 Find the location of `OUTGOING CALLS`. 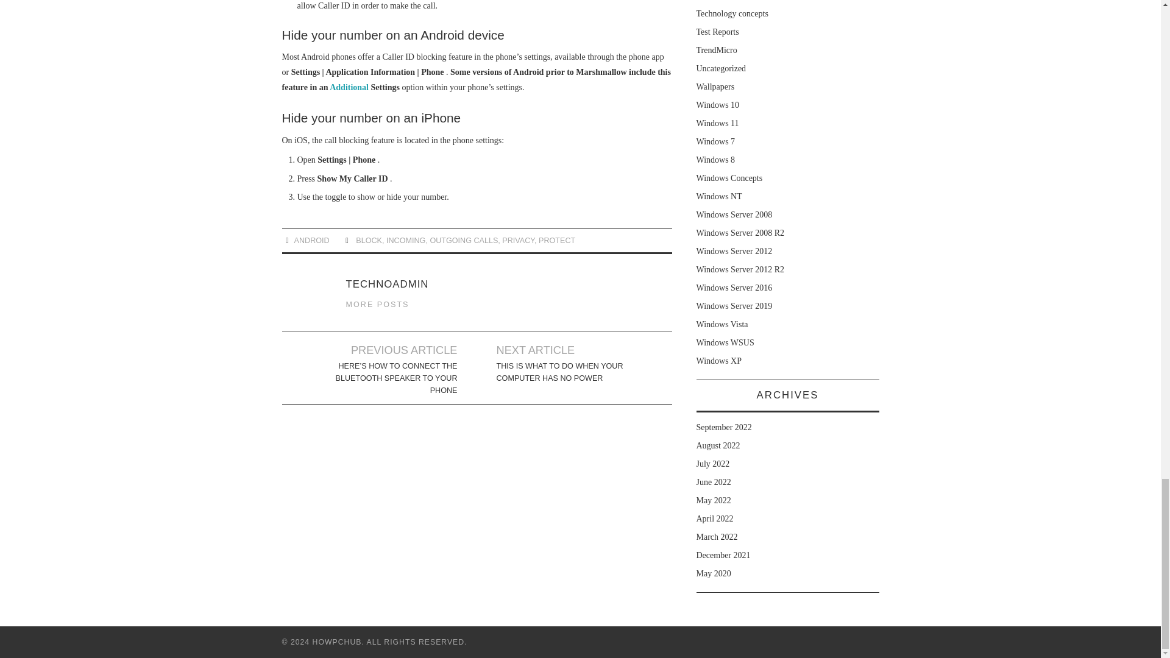

OUTGOING CALLS is located at coordinates (463, 240).